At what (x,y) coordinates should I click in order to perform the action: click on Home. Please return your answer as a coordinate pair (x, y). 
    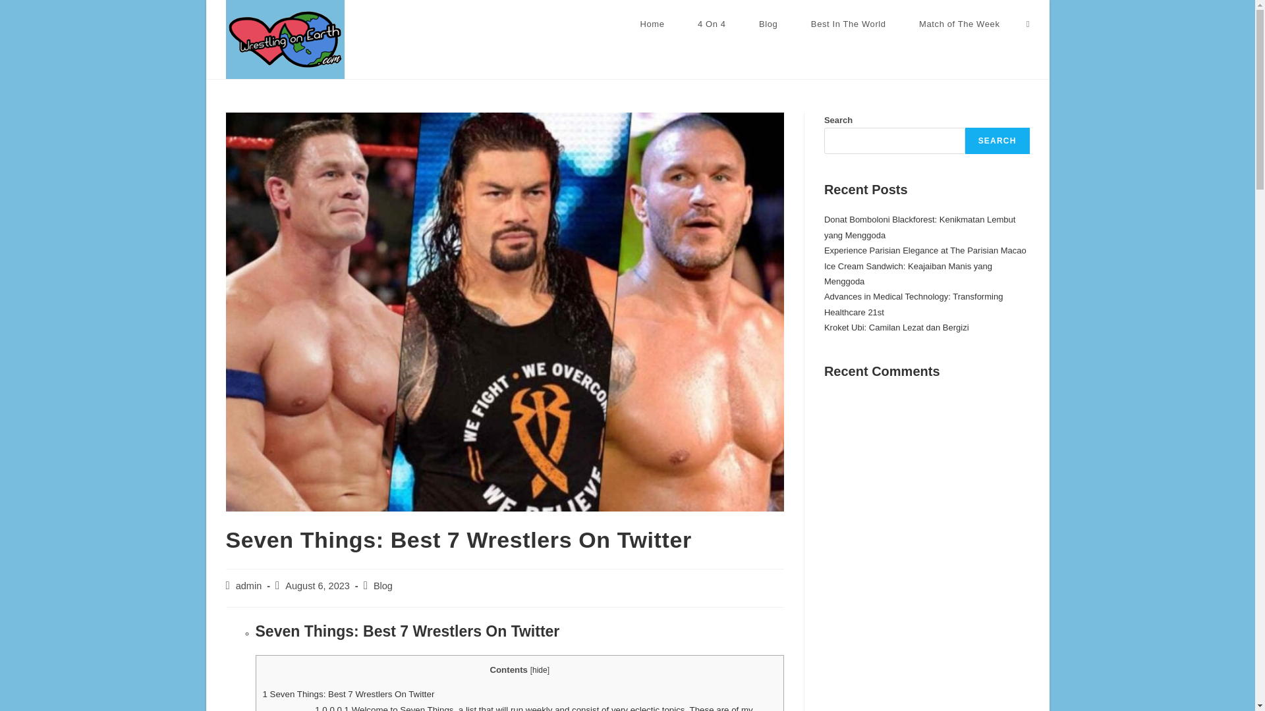
    Looking at the image, I should click on (652, 24).